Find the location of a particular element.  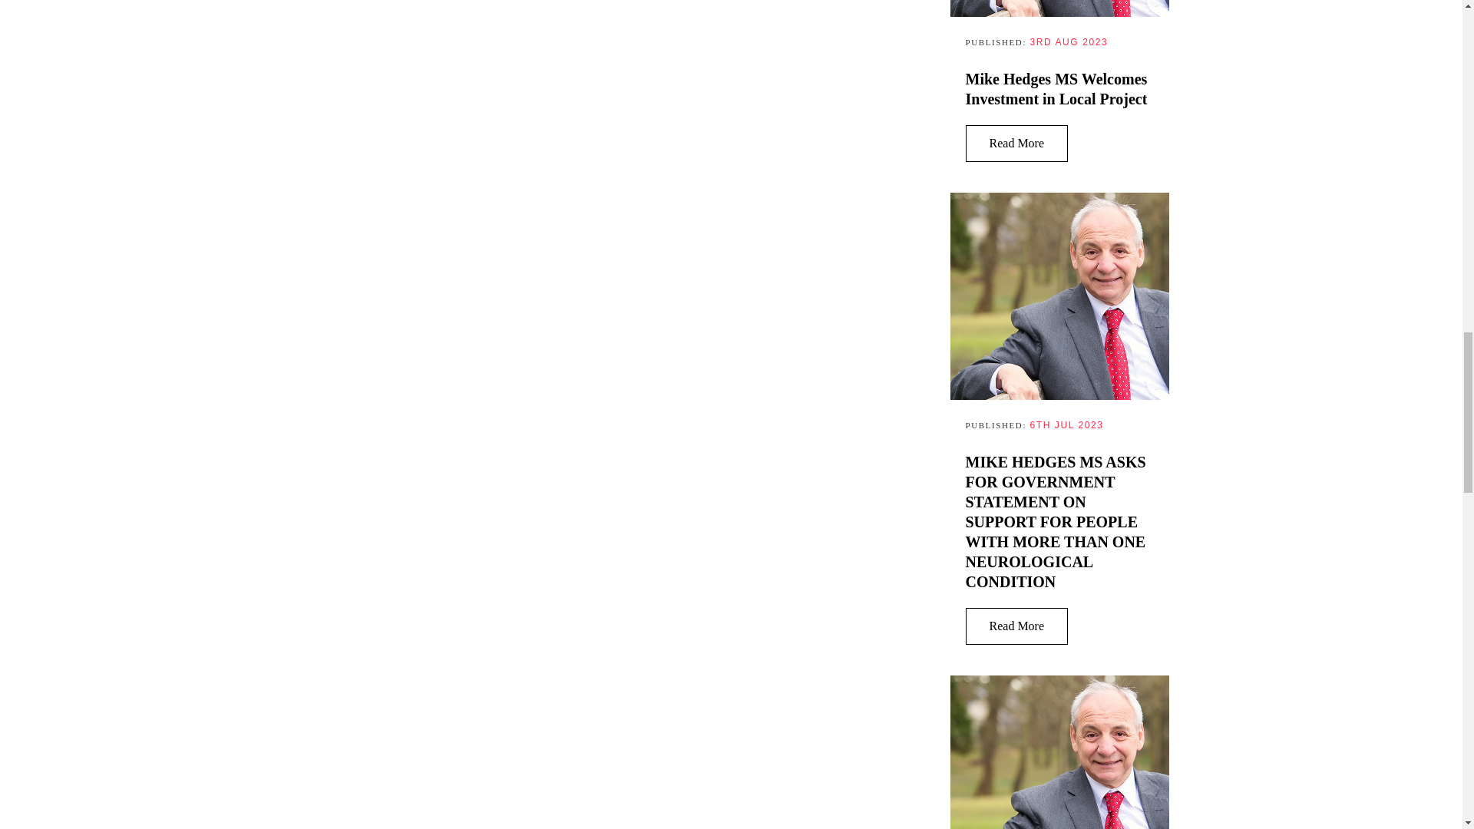

3RD AUG 2023 is located at coordinates (1069, 41).